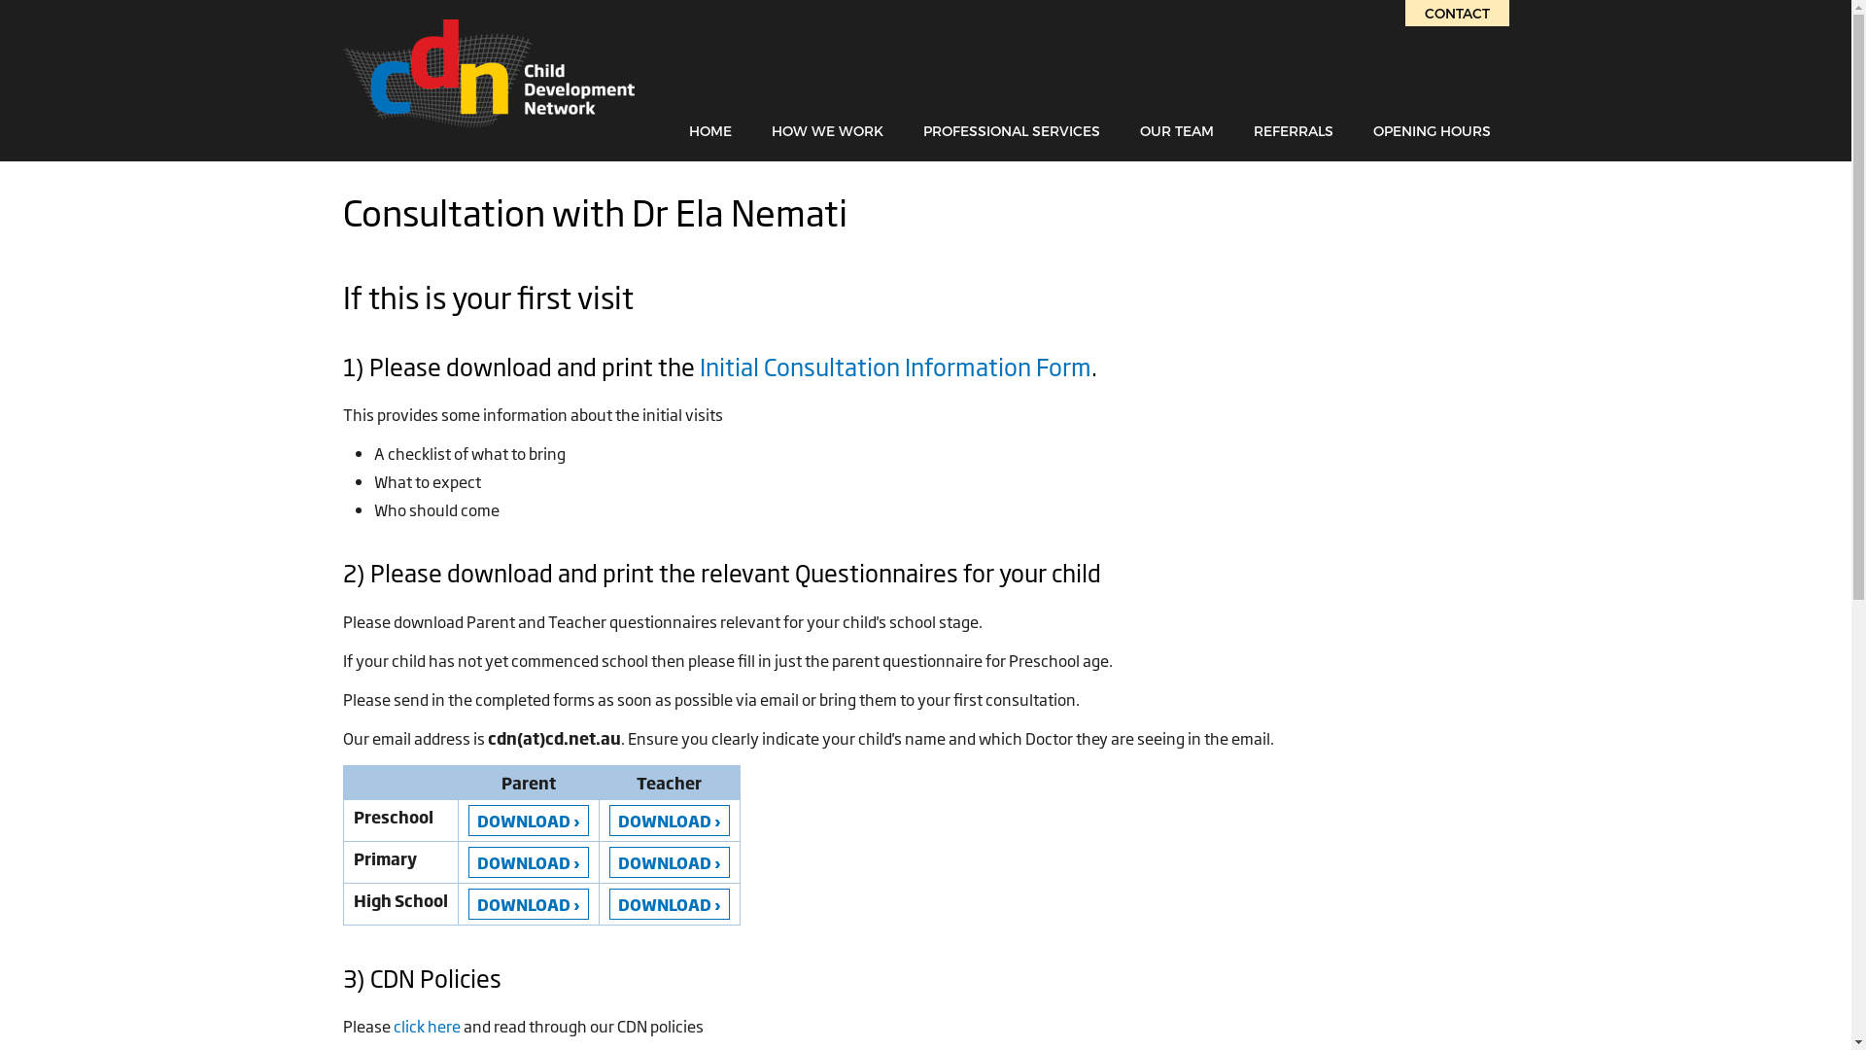 The width and height of the screenshot is (1866, 1050). Describe the element at coordinates (1431, 130) in the screenshot. I see `OPENING HOURS` at that location.